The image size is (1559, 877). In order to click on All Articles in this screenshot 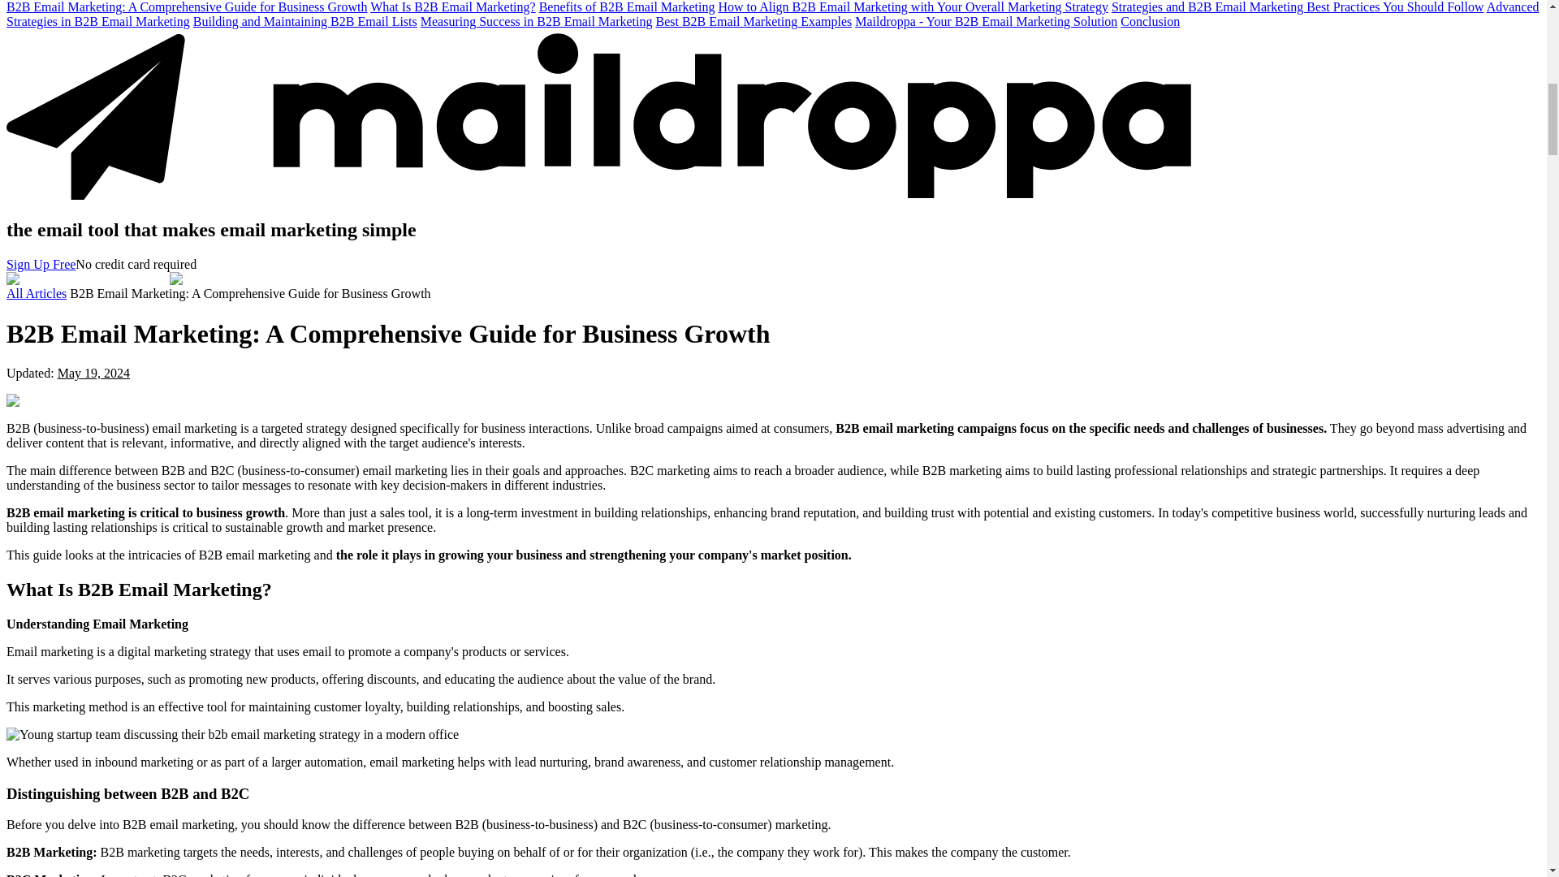, I will do `click(36, 294)`.